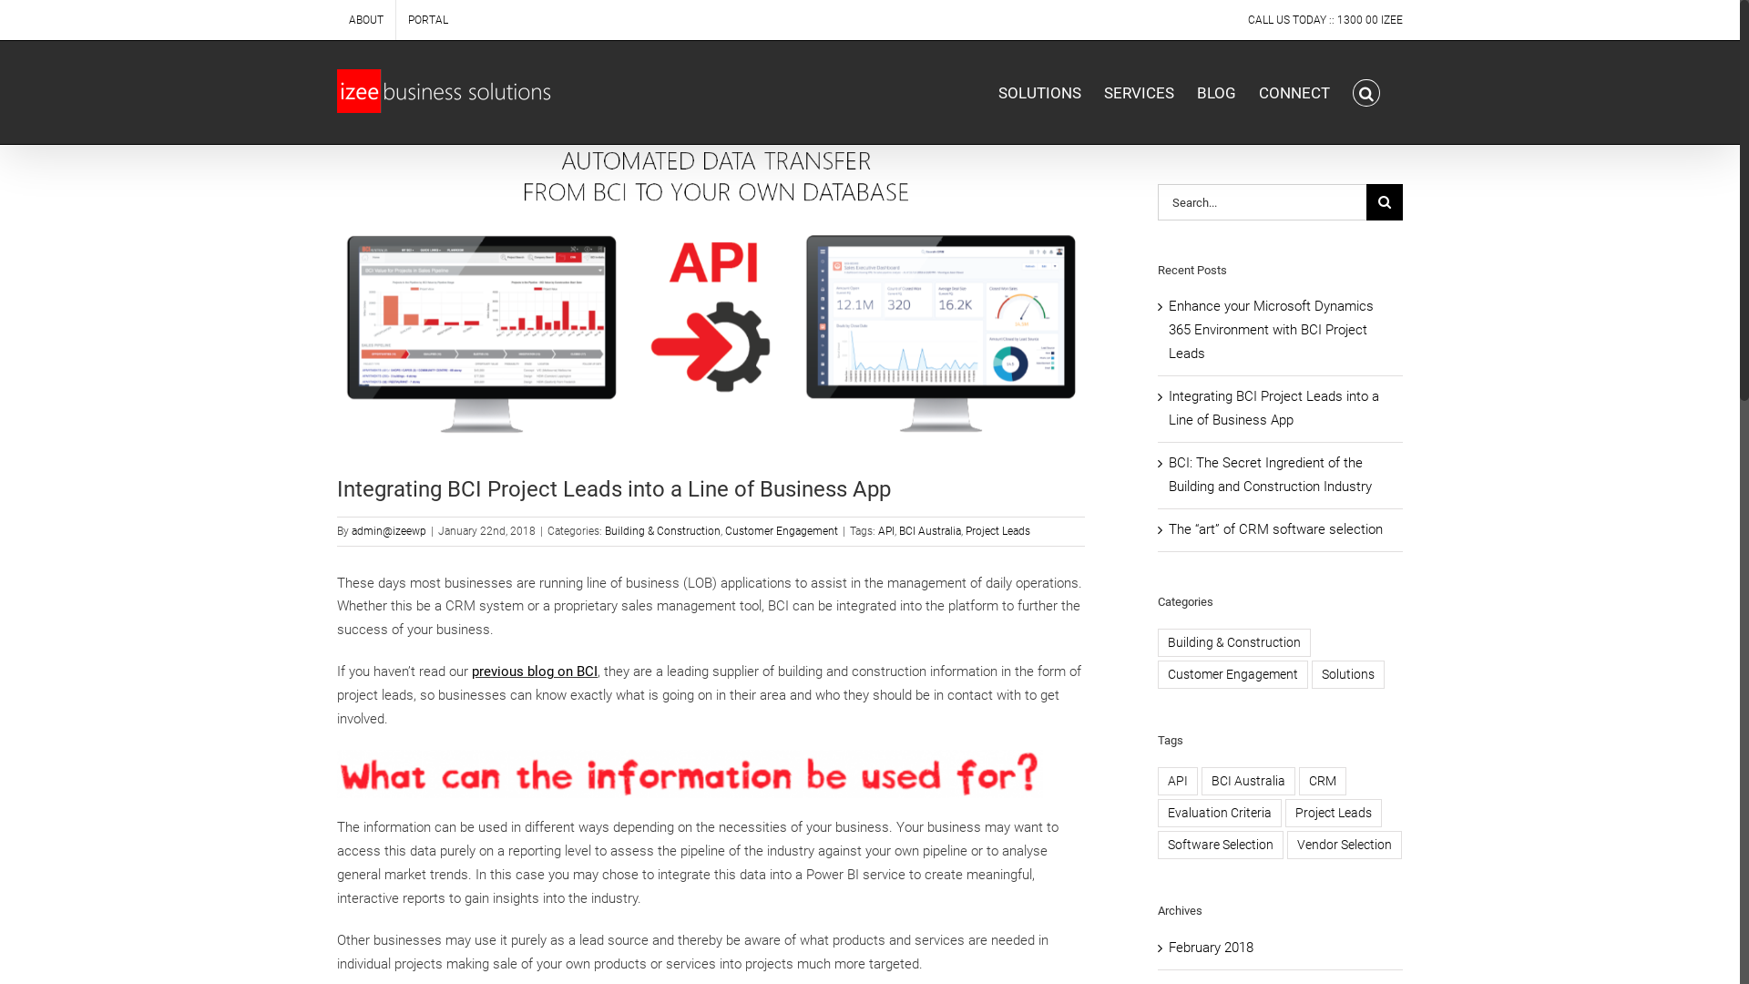 Image resolution: width=1749 pixels, height=984 pixels. What do you see at coordinates (1212, 948) in the screenshot?
I see `February 2018` at bounding box center [1212, 948].